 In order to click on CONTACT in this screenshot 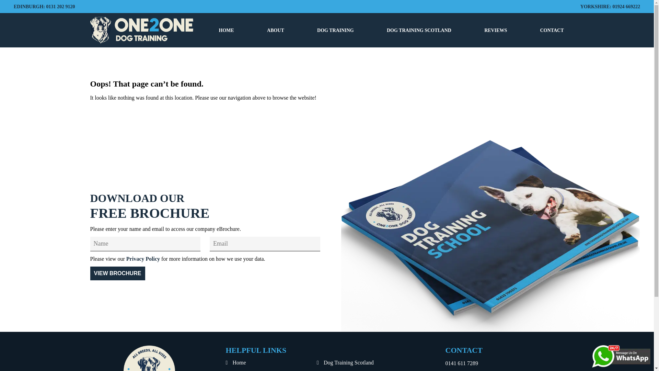, I will do `click(552, 30)`.